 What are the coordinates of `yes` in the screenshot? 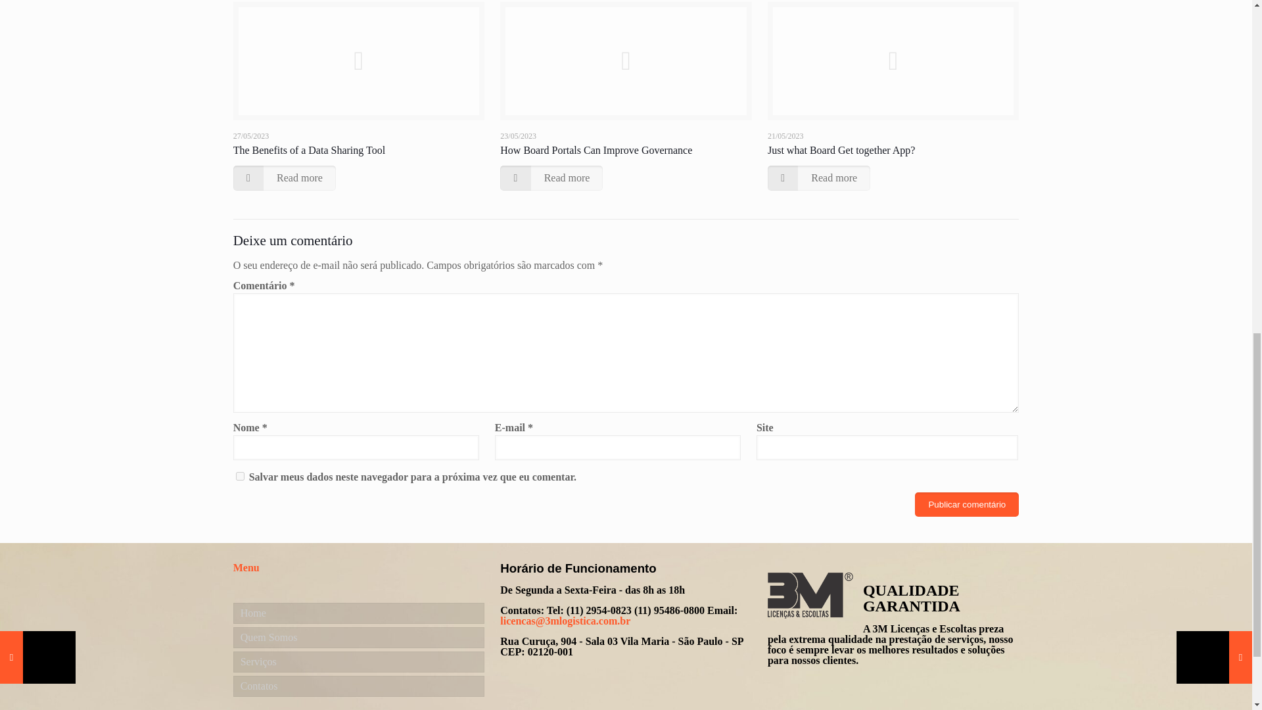 It's located at (241, 476).